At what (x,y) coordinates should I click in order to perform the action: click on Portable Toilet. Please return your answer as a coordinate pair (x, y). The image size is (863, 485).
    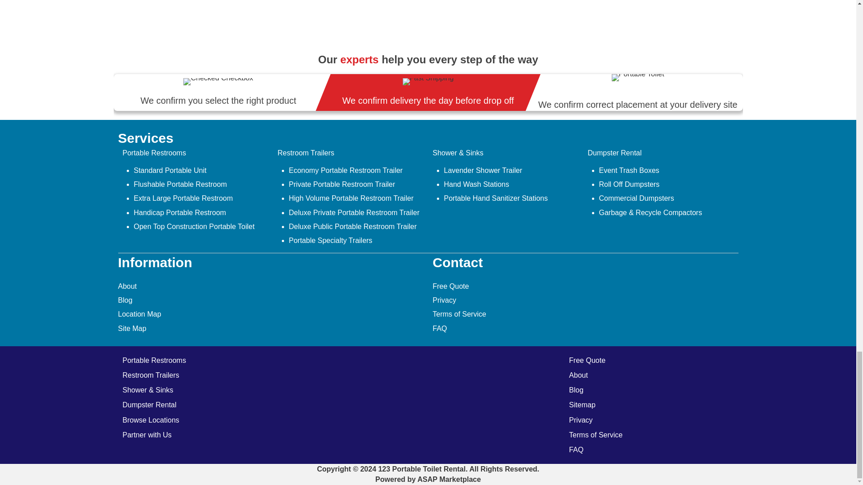
    Looking at the image, I should click on (638, 78).